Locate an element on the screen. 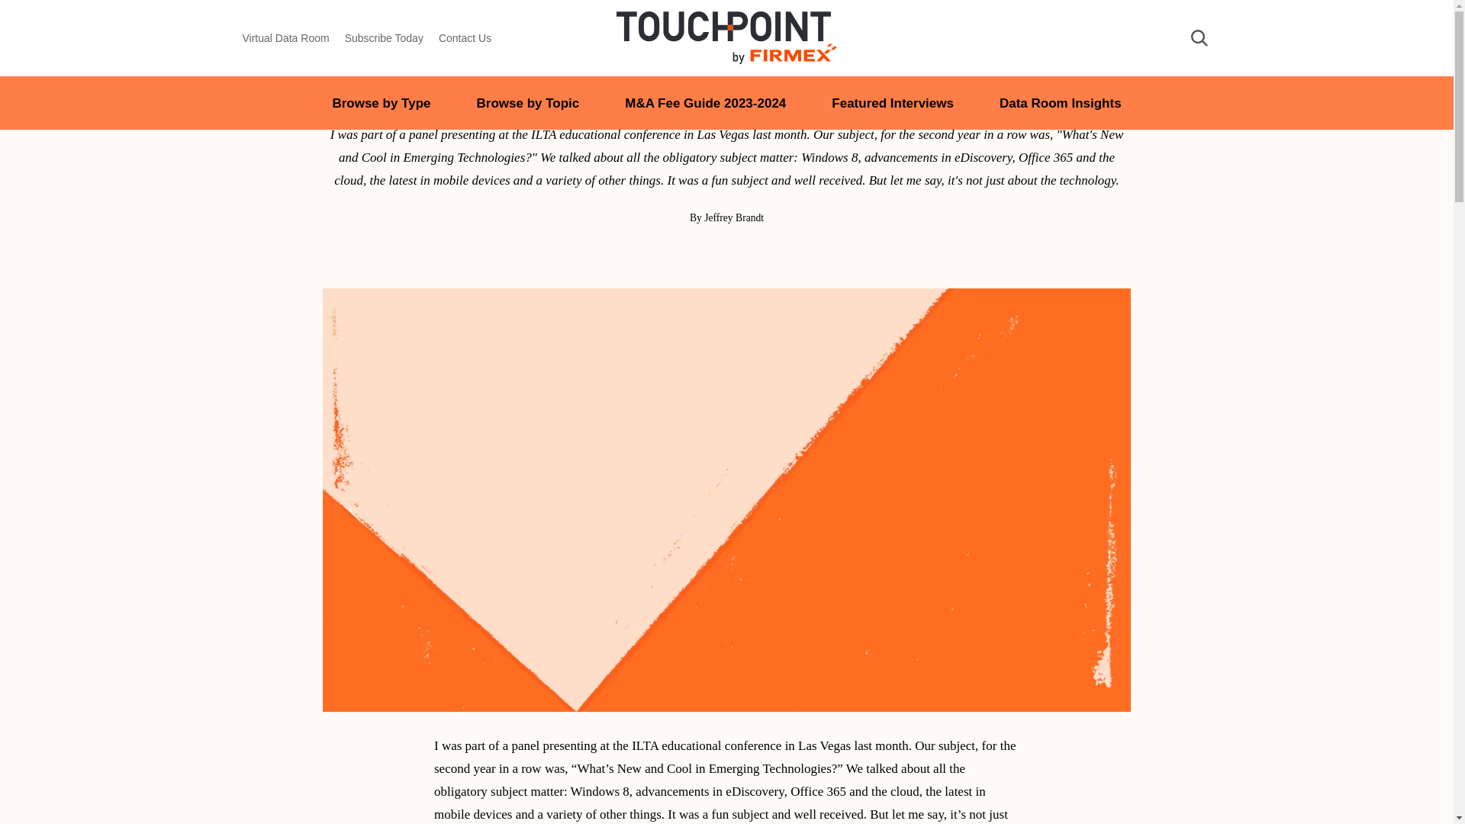 The height and width of the screenshot is (824, 1465). Contact Us is located at coordinates (464, 38).